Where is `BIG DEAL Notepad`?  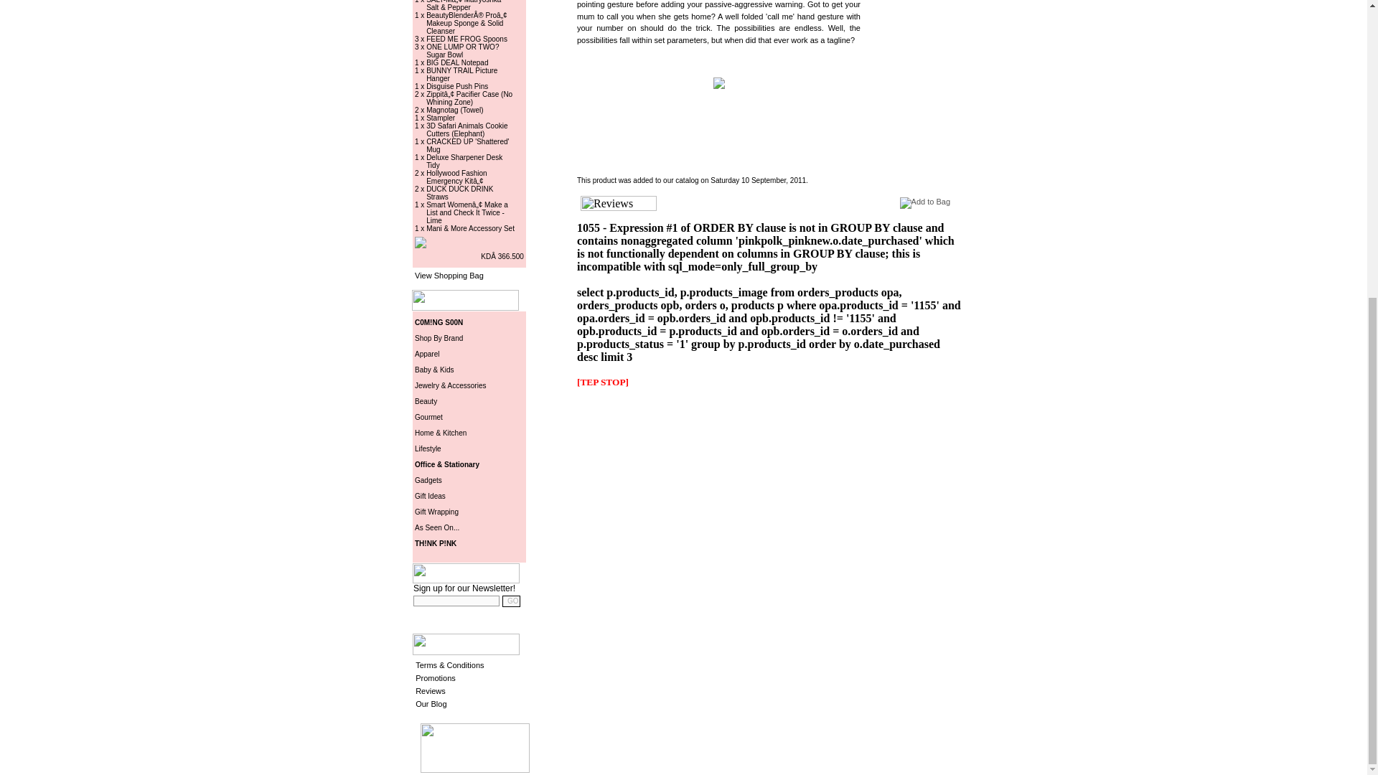
BIG DEAL Notepad is located at coordinates (456, 60).